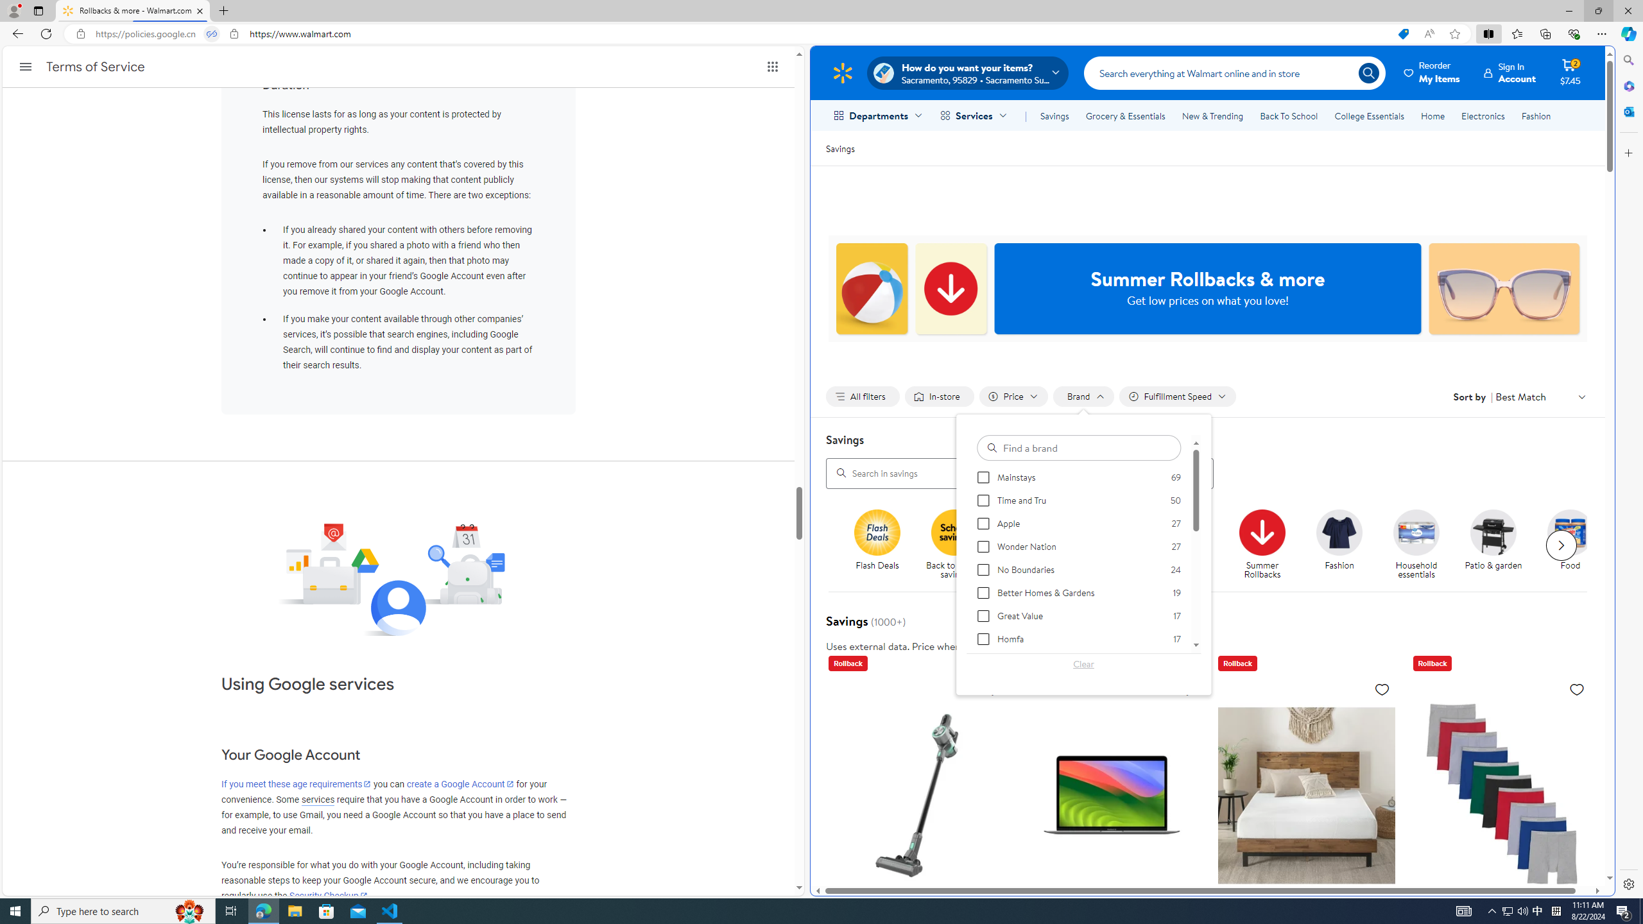  What do you see at coordinates (1207, 289) in the screenshot?
I see `Summer Rollbacks & more Get low prices on what you love!` at bounding box center [1207, 289].